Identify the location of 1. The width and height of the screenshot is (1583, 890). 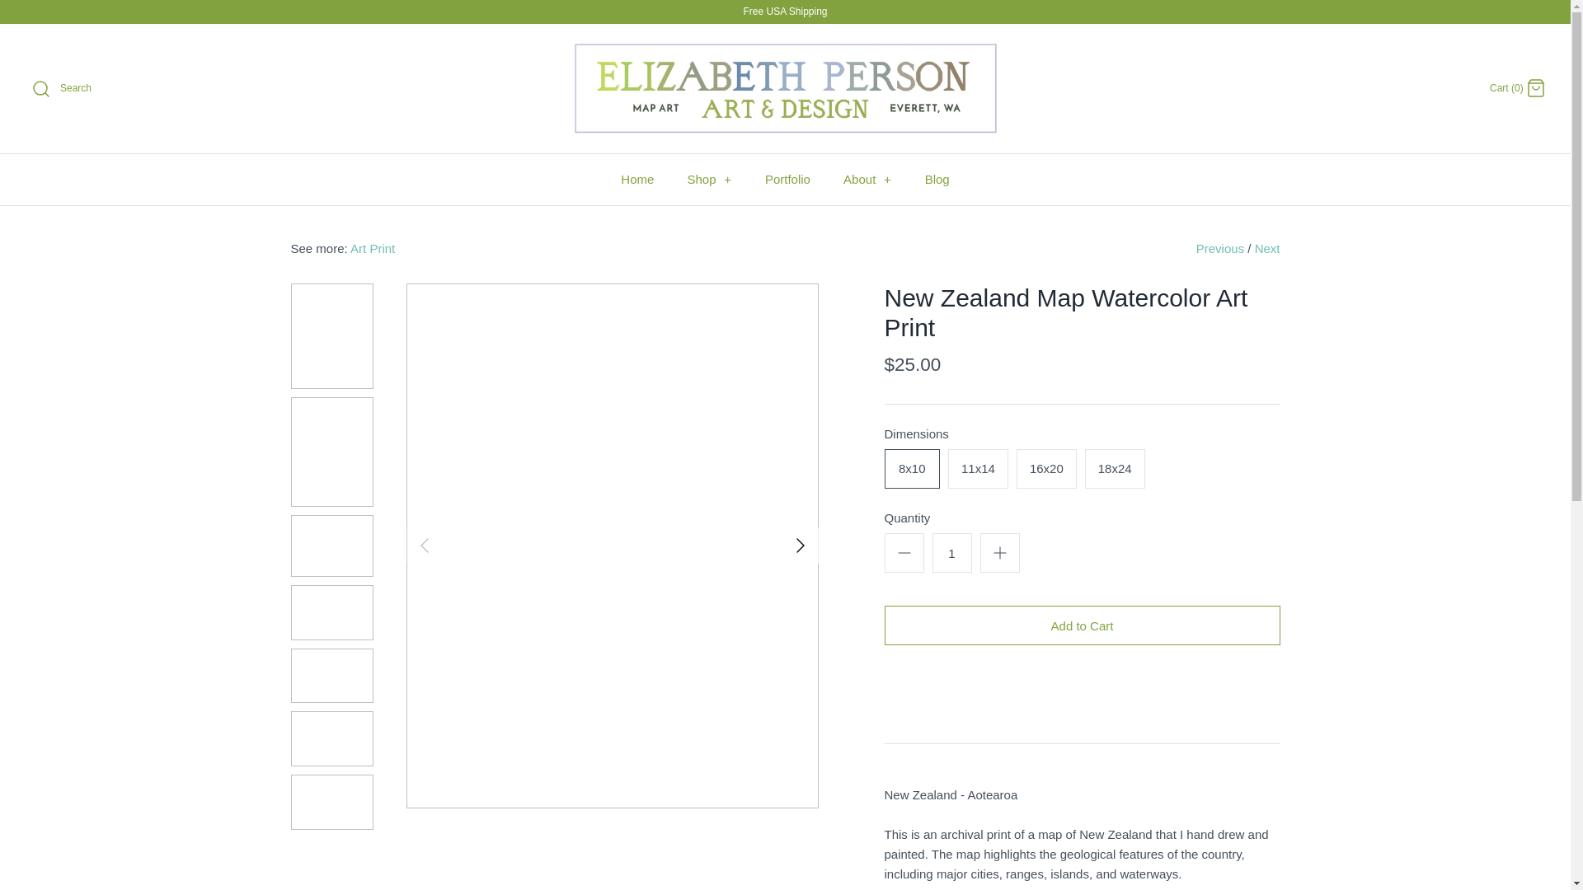
(951, 552).